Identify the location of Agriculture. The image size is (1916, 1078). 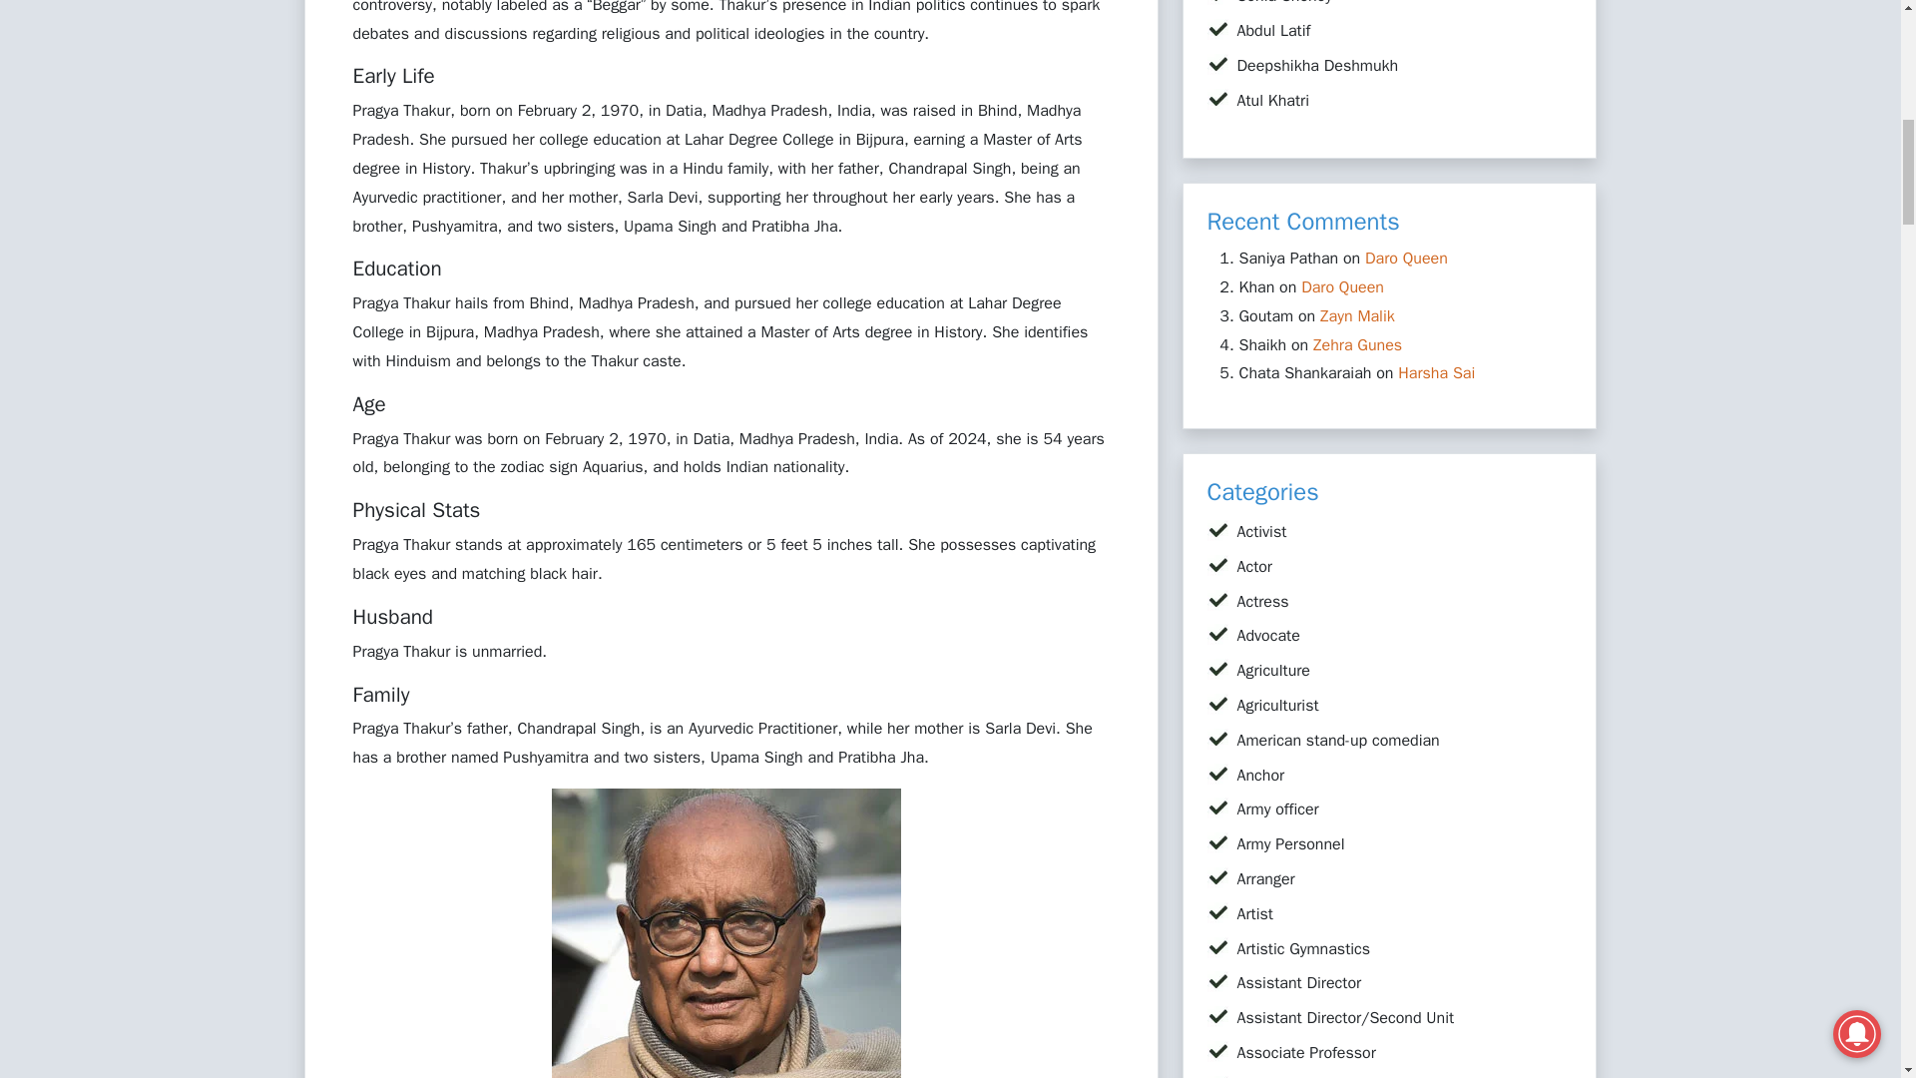
(1273, 671).